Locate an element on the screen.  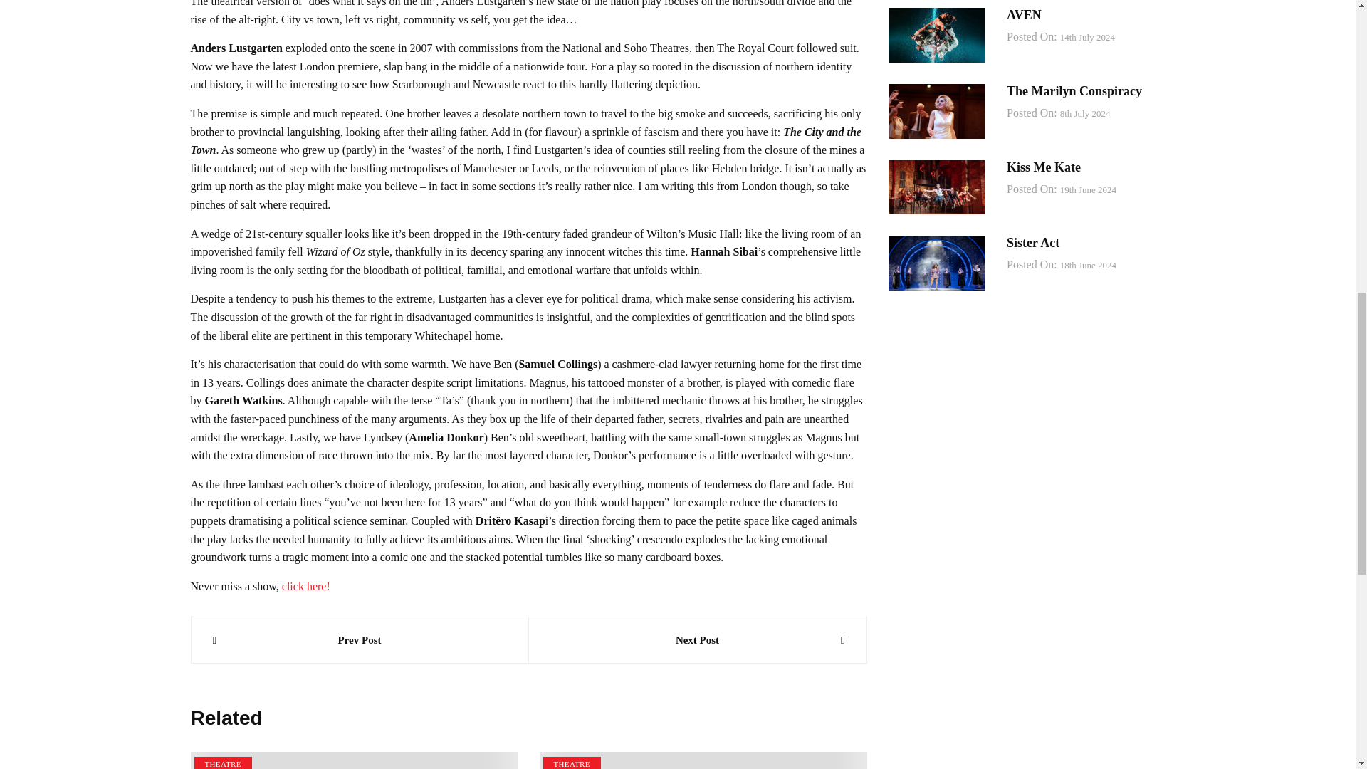
Prev Post is located at coordinates (359, 639).